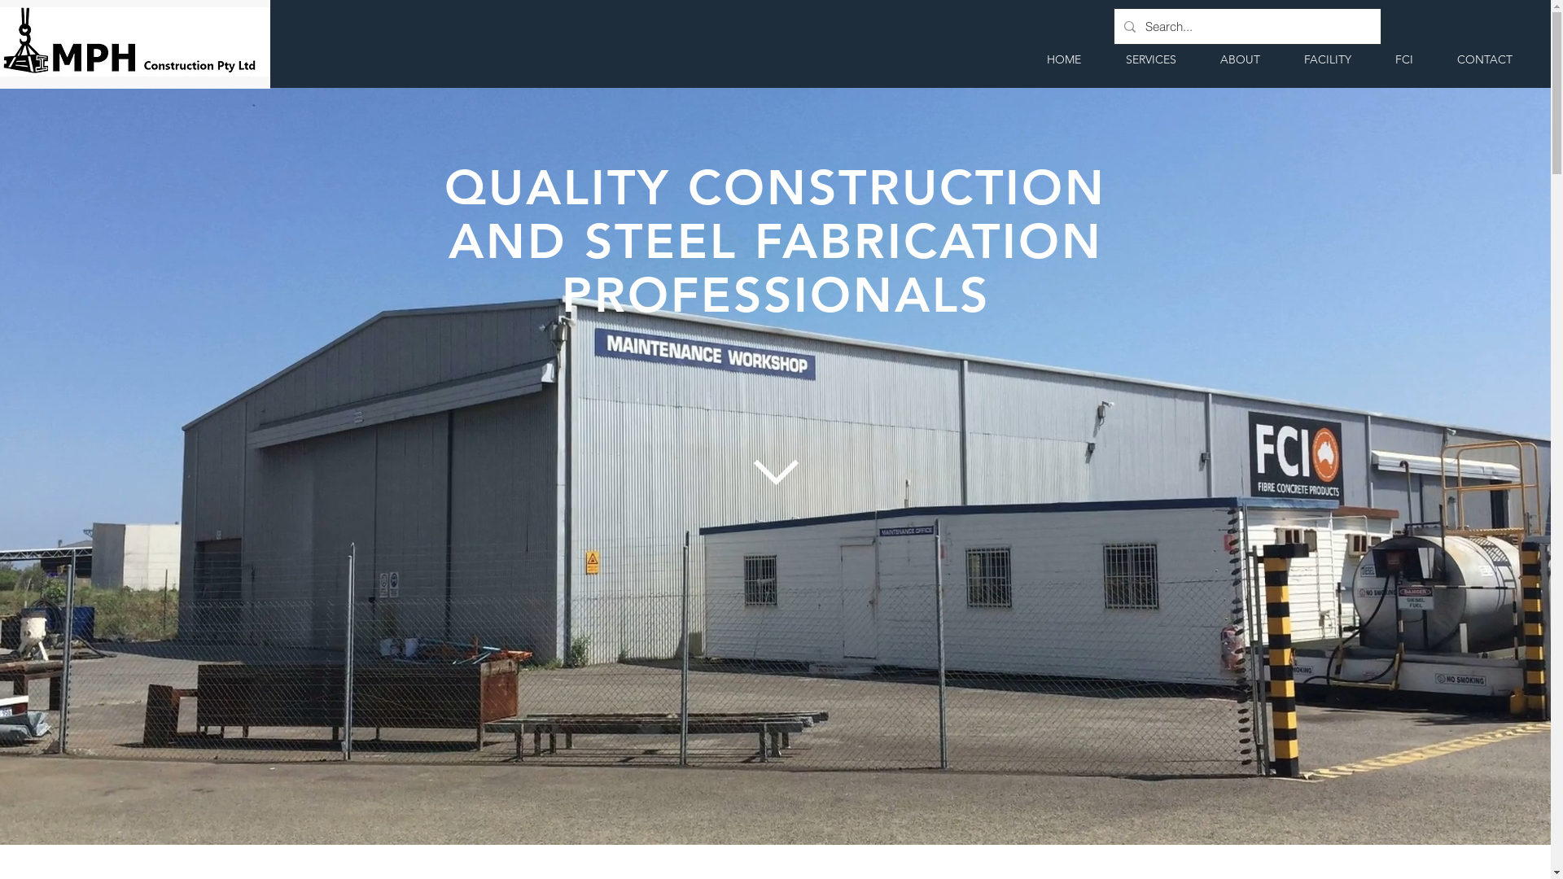  What do you see at coordinates (1404, 59) in the screenshot?
I see `FCI` at bounding box center [1404, 59].